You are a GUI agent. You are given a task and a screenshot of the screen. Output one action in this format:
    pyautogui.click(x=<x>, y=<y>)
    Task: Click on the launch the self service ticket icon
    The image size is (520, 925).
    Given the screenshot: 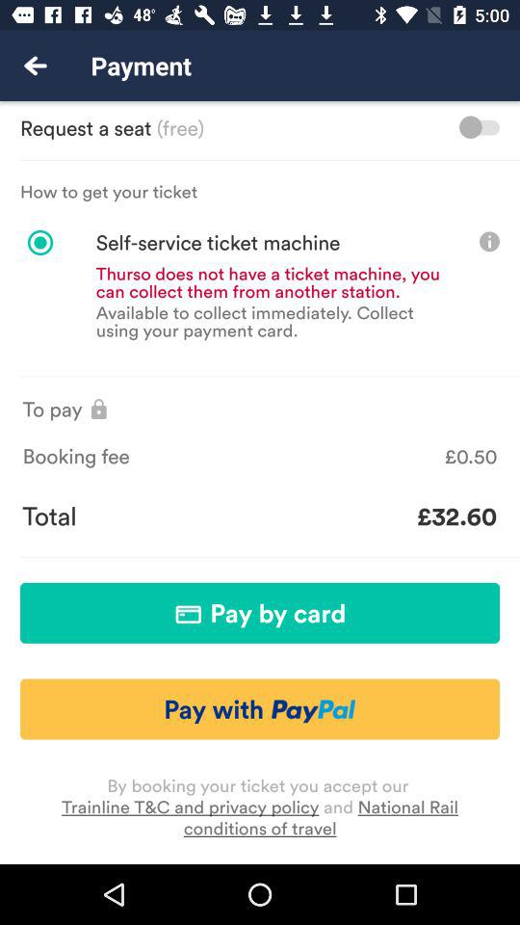 What is the action you would take?
    pyautogui.click(x=191, y=243)
    